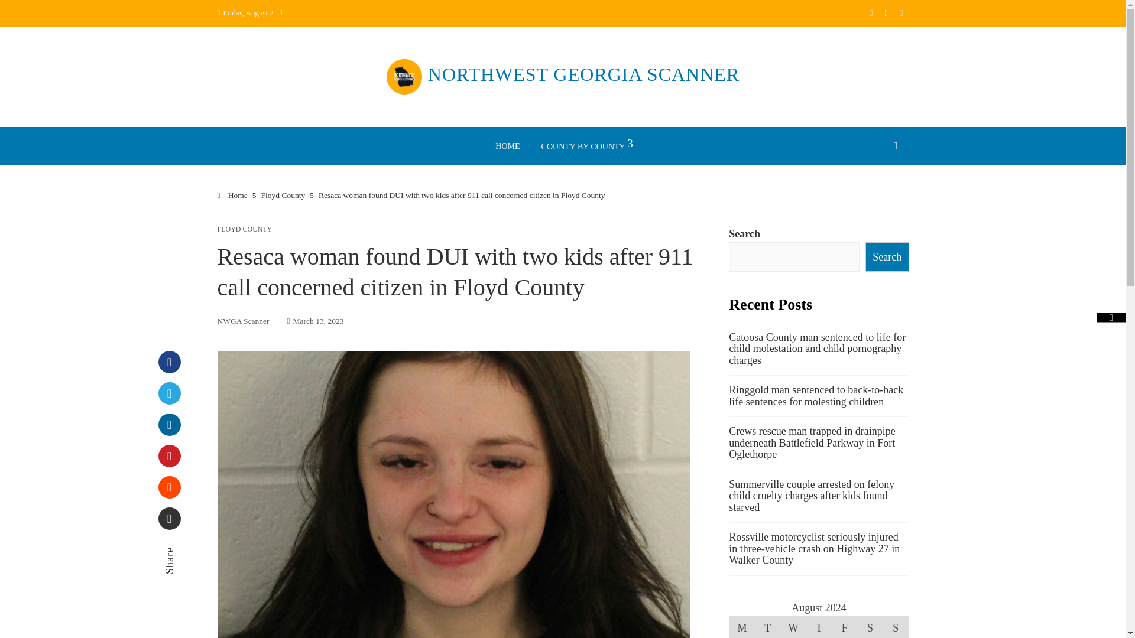  Describe the element at coordinates (793, 627) in the screenshot. I see `Wednesday` at that location.